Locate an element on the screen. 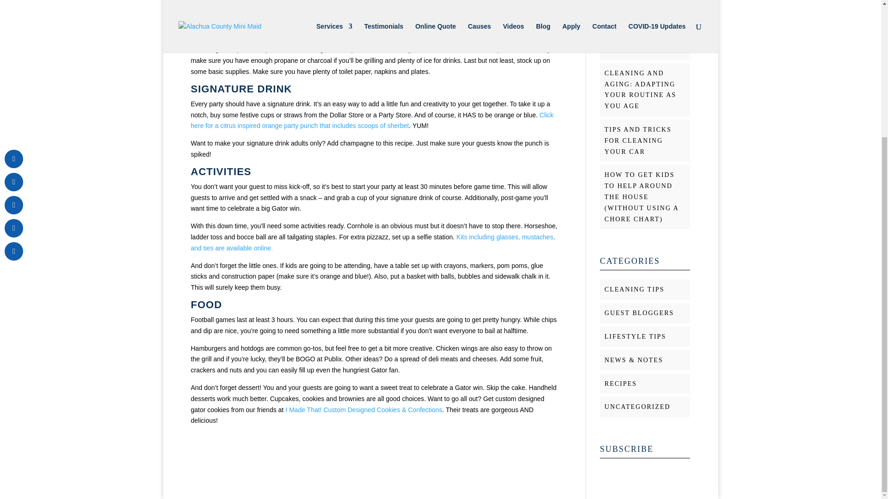  LIFESTYLE TIPS is located at coordinates (635, 336).